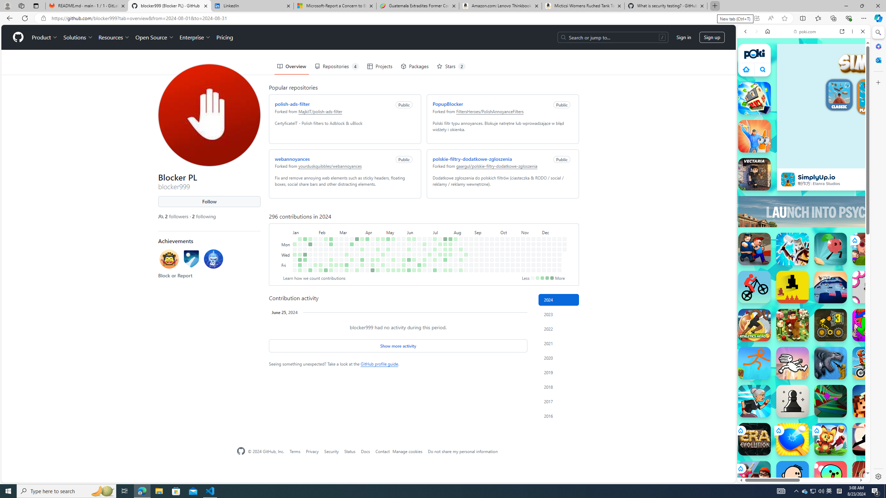 This screenshot has width=886, height=498. Describe the element at coordinates (346, 265) in the screenshot. I see `6 contributions on March 15th.` at that location.